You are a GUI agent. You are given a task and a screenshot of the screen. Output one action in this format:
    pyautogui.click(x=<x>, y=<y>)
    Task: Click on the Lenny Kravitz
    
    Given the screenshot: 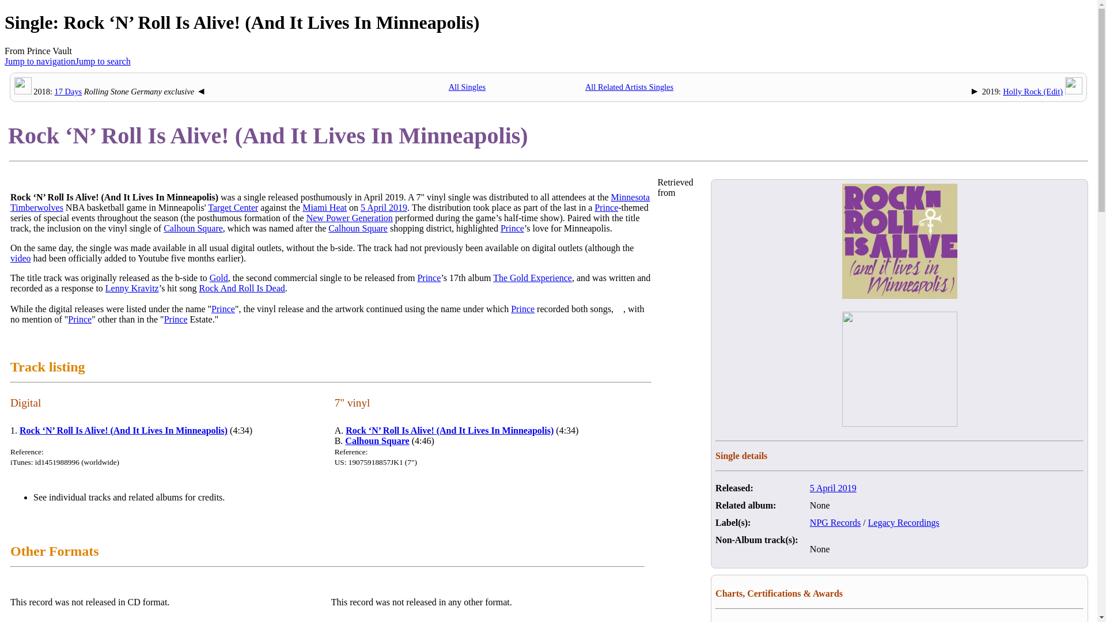 What is the action you would take?
    pyautogui.click(x=132, y=288)
    